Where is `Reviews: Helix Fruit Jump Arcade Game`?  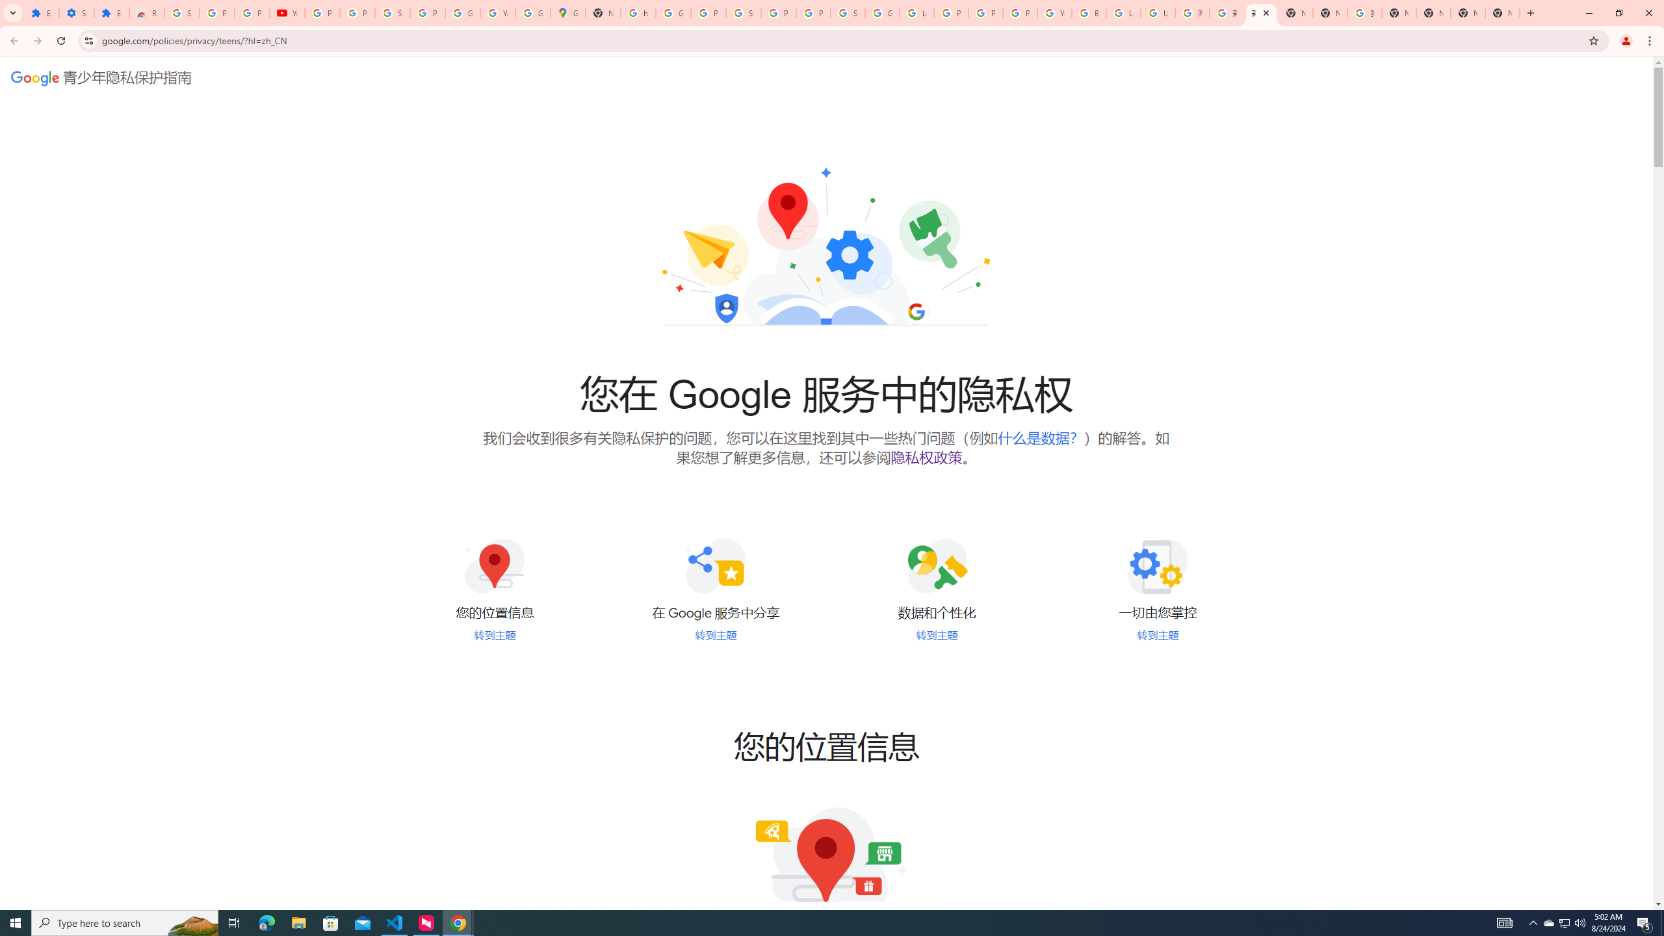
Reviews: Helix Fruit Jump Arcade Game is located at coordinates (146, 13).